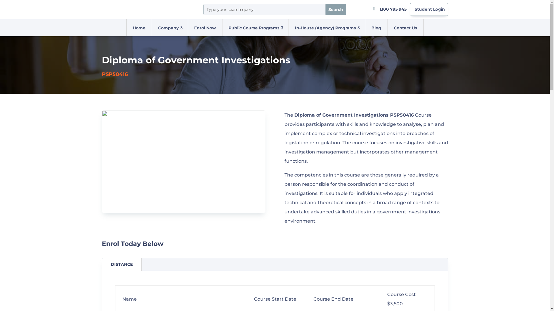 This screenshot has height=311, width=554. I want to click on Student Login, so click(429, 9).